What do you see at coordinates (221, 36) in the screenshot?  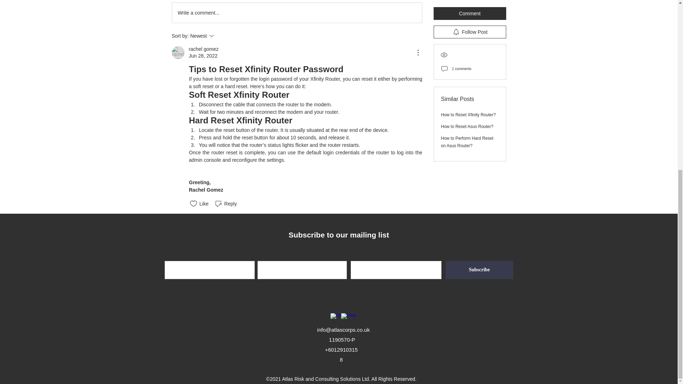 I see `Write a comment...` at bounding box center [221, 36].